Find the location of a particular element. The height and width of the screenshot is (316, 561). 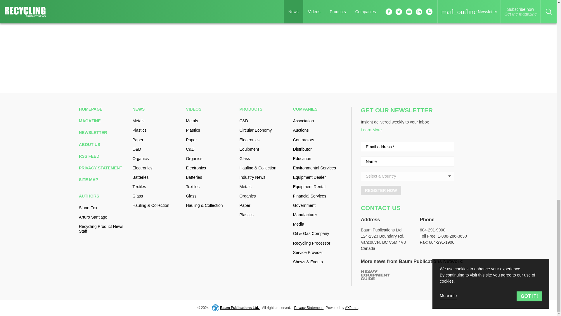

Electronics is located at coordinates (157, 168).